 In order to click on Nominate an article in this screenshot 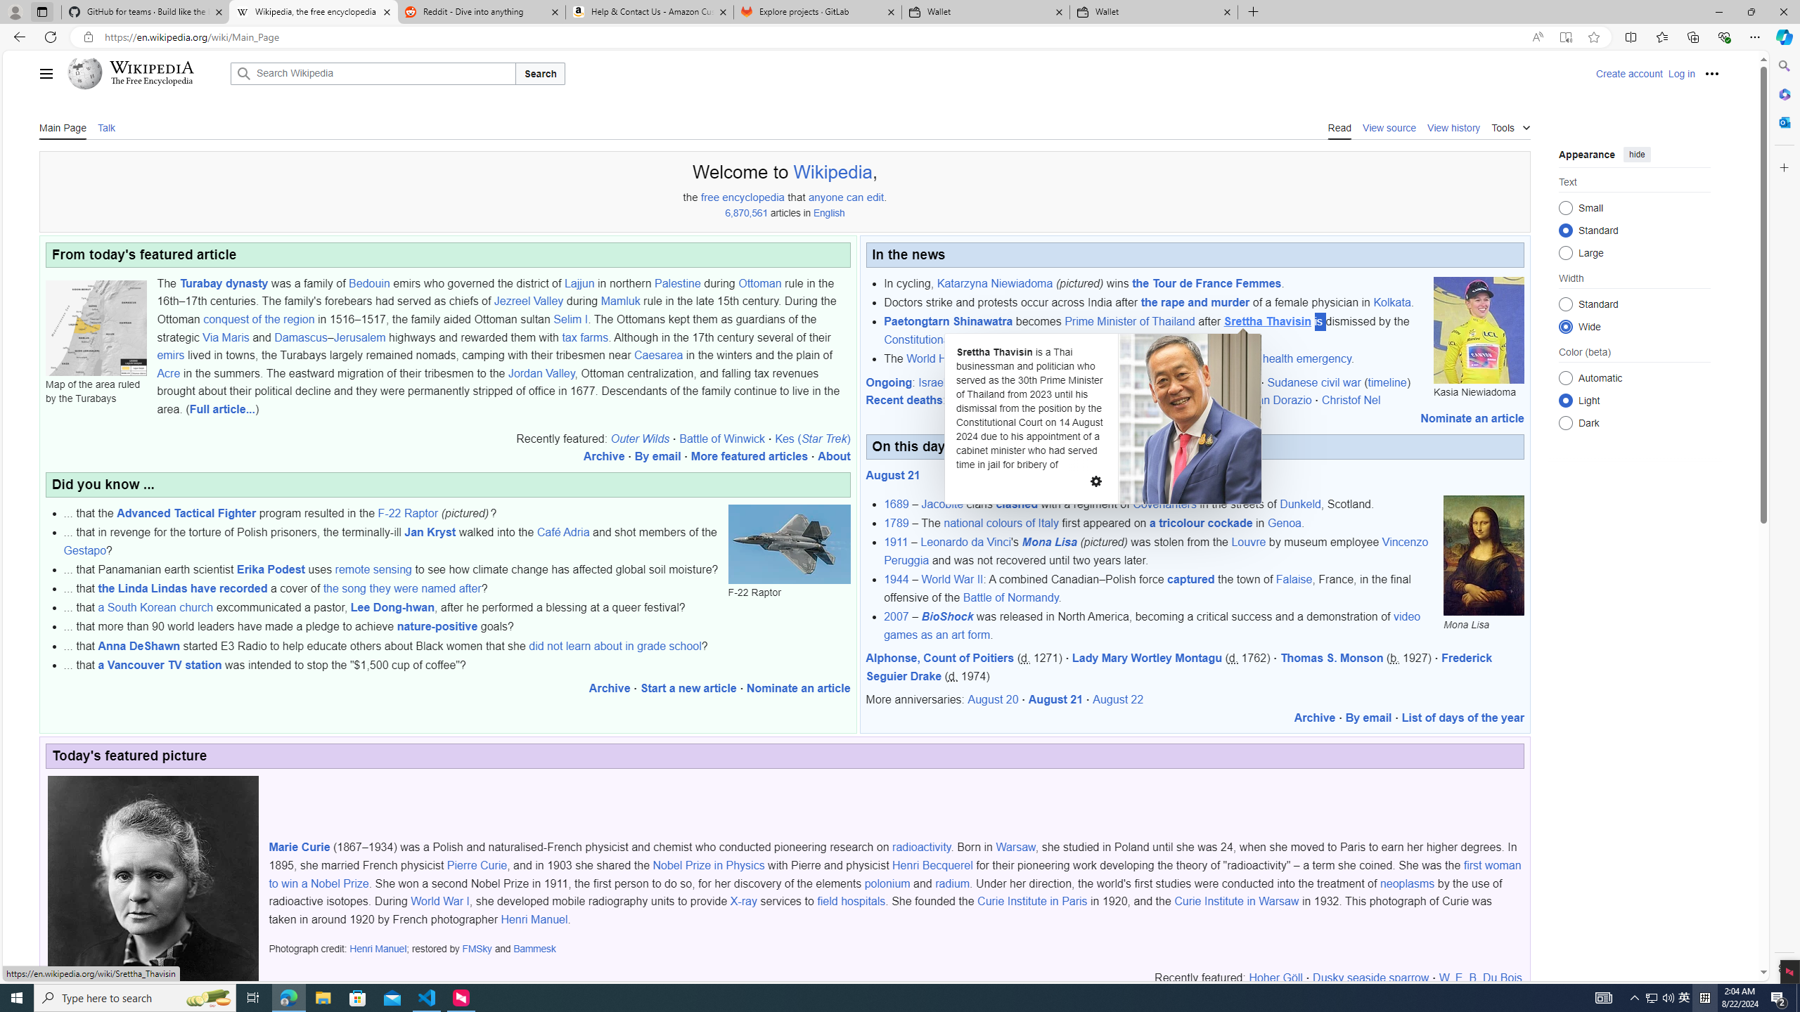, I will do `click(1472, 417)`.